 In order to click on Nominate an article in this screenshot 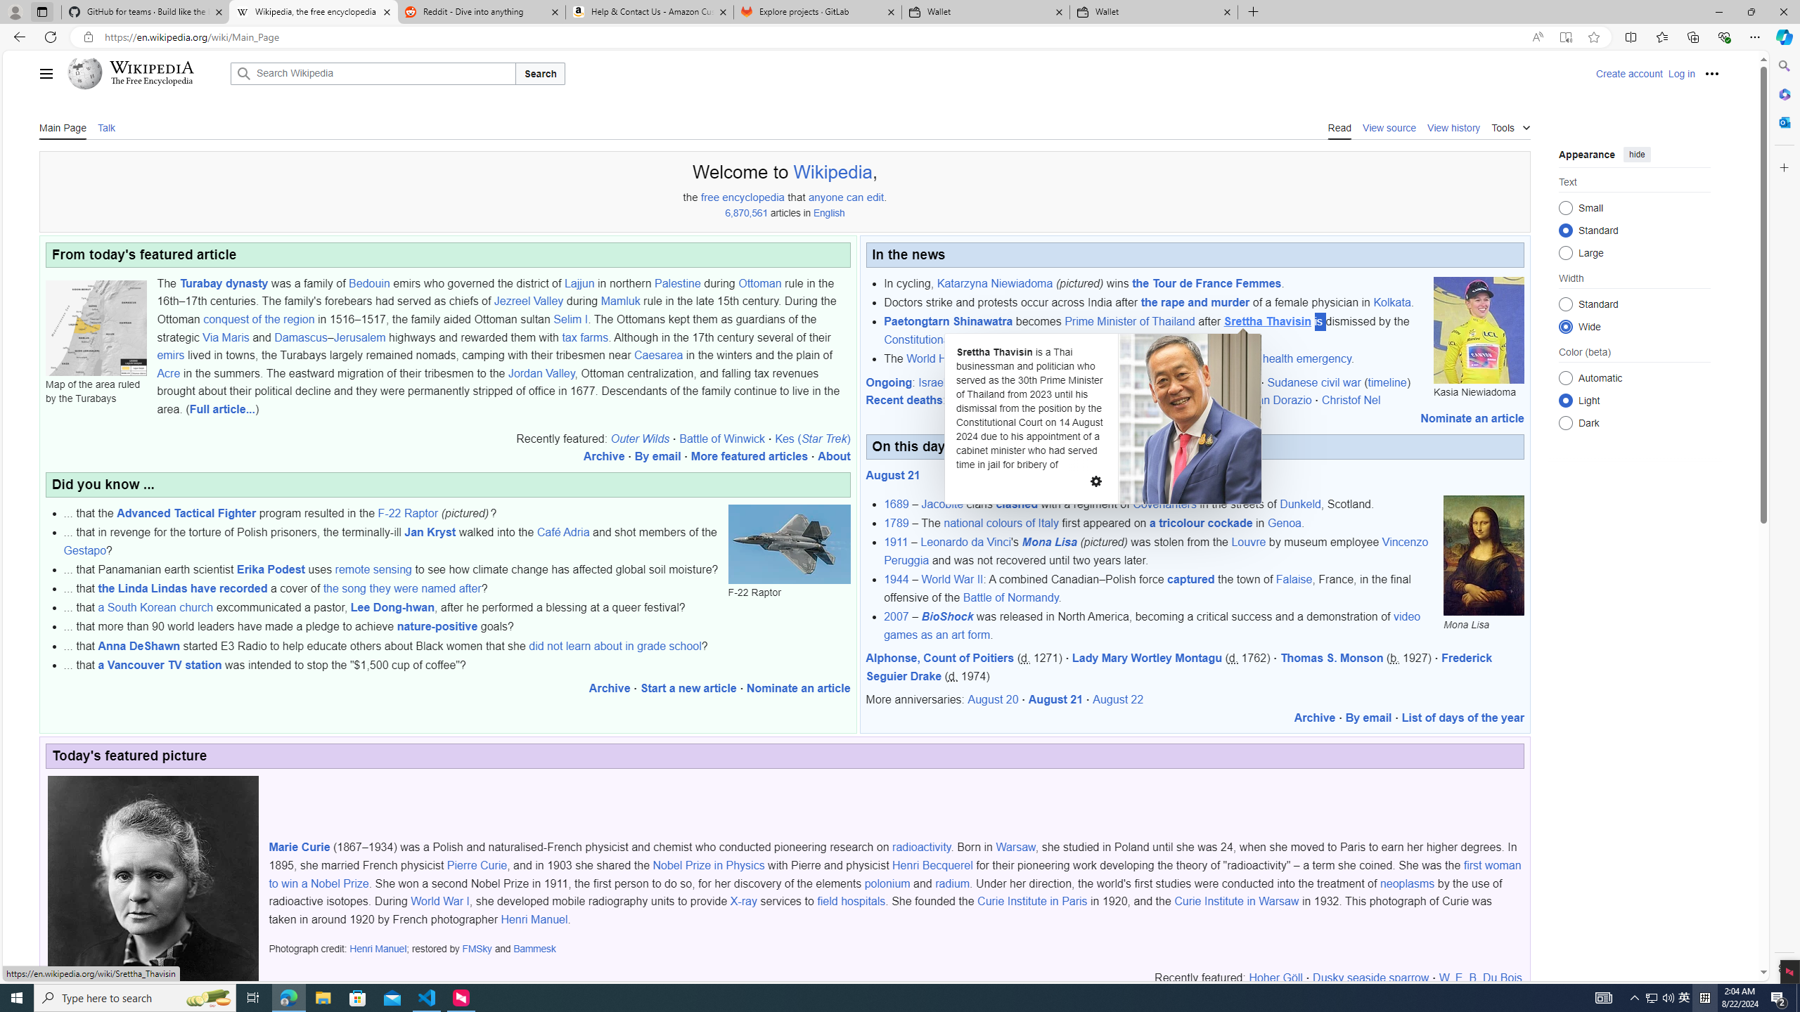, I will do `click(1472, 417)`.